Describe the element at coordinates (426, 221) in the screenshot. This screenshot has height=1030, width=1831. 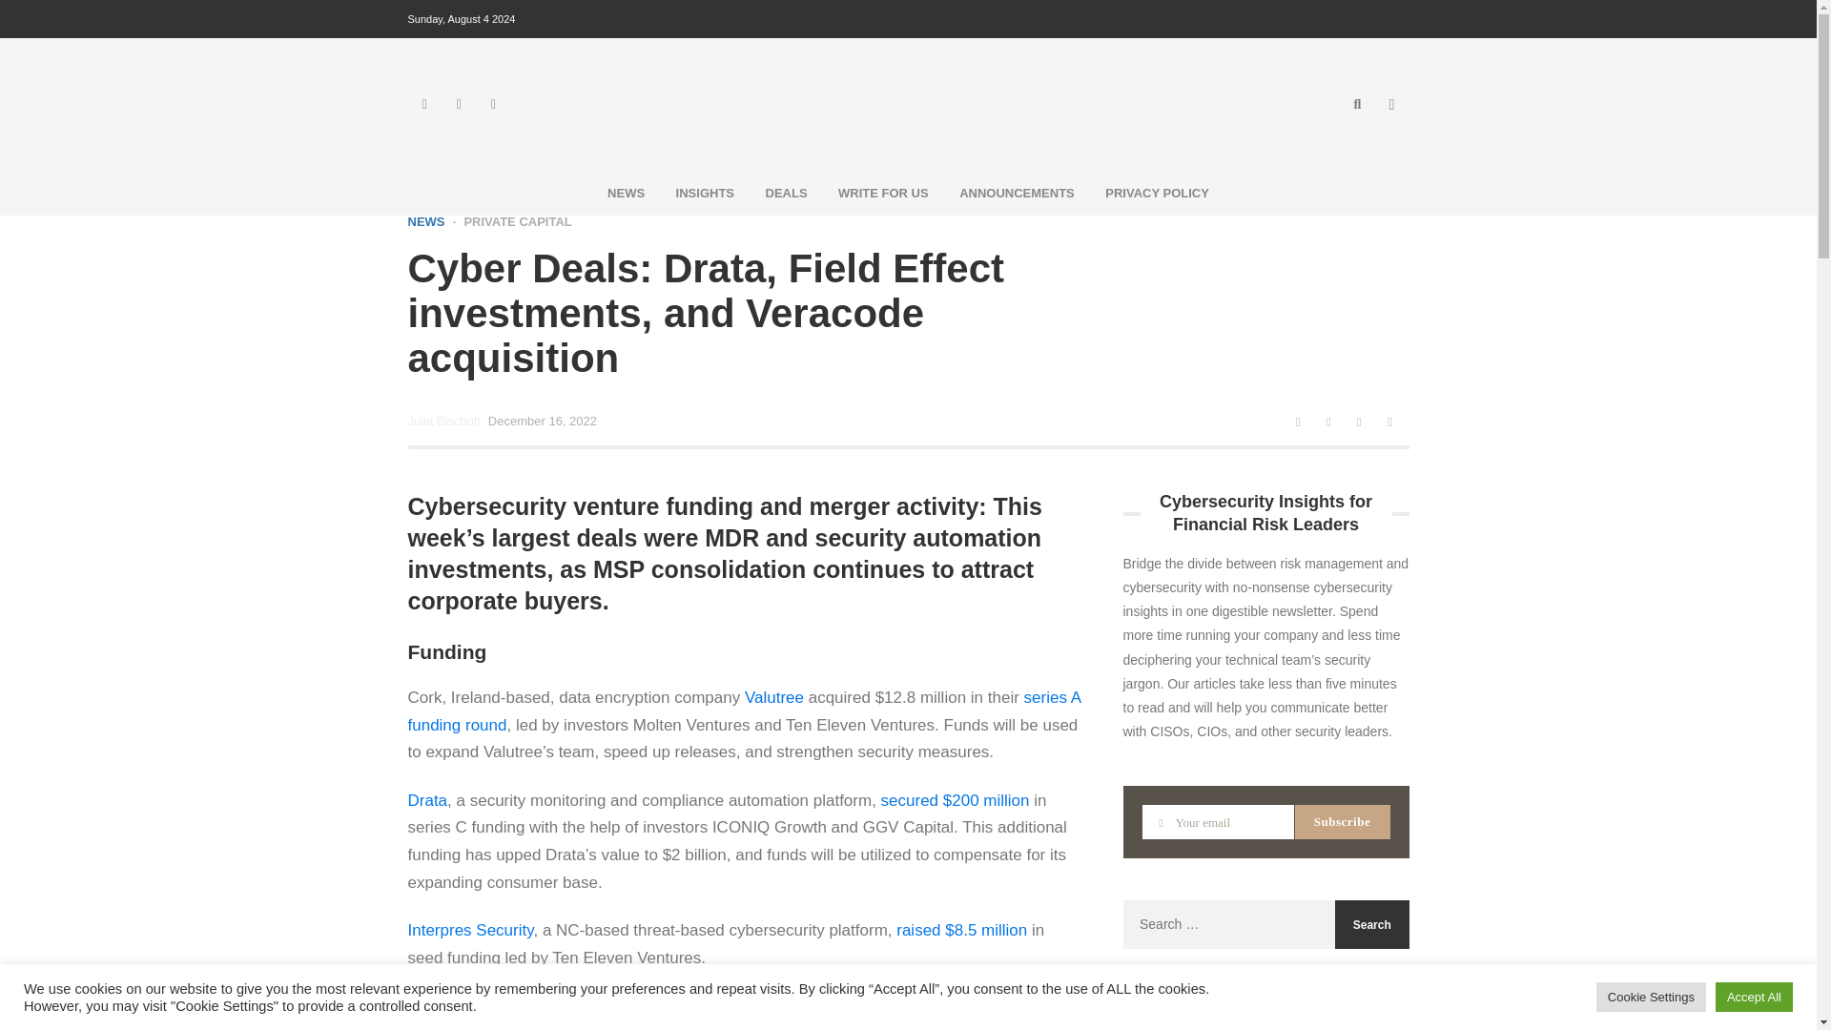
I see `NEWS` at that location.